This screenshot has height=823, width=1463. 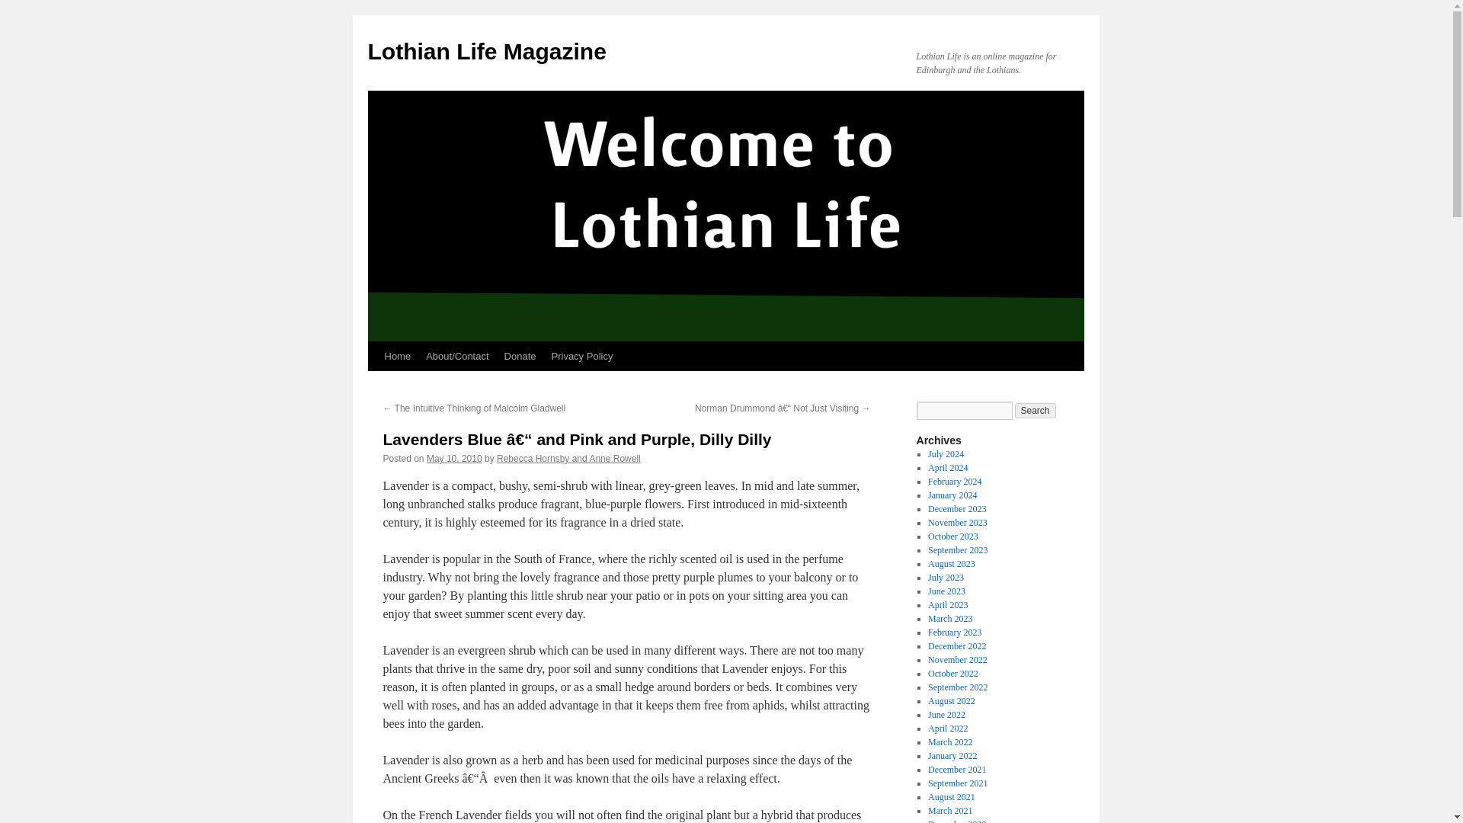 I want to click on 3:21 pm, so click(x=454, y=459).